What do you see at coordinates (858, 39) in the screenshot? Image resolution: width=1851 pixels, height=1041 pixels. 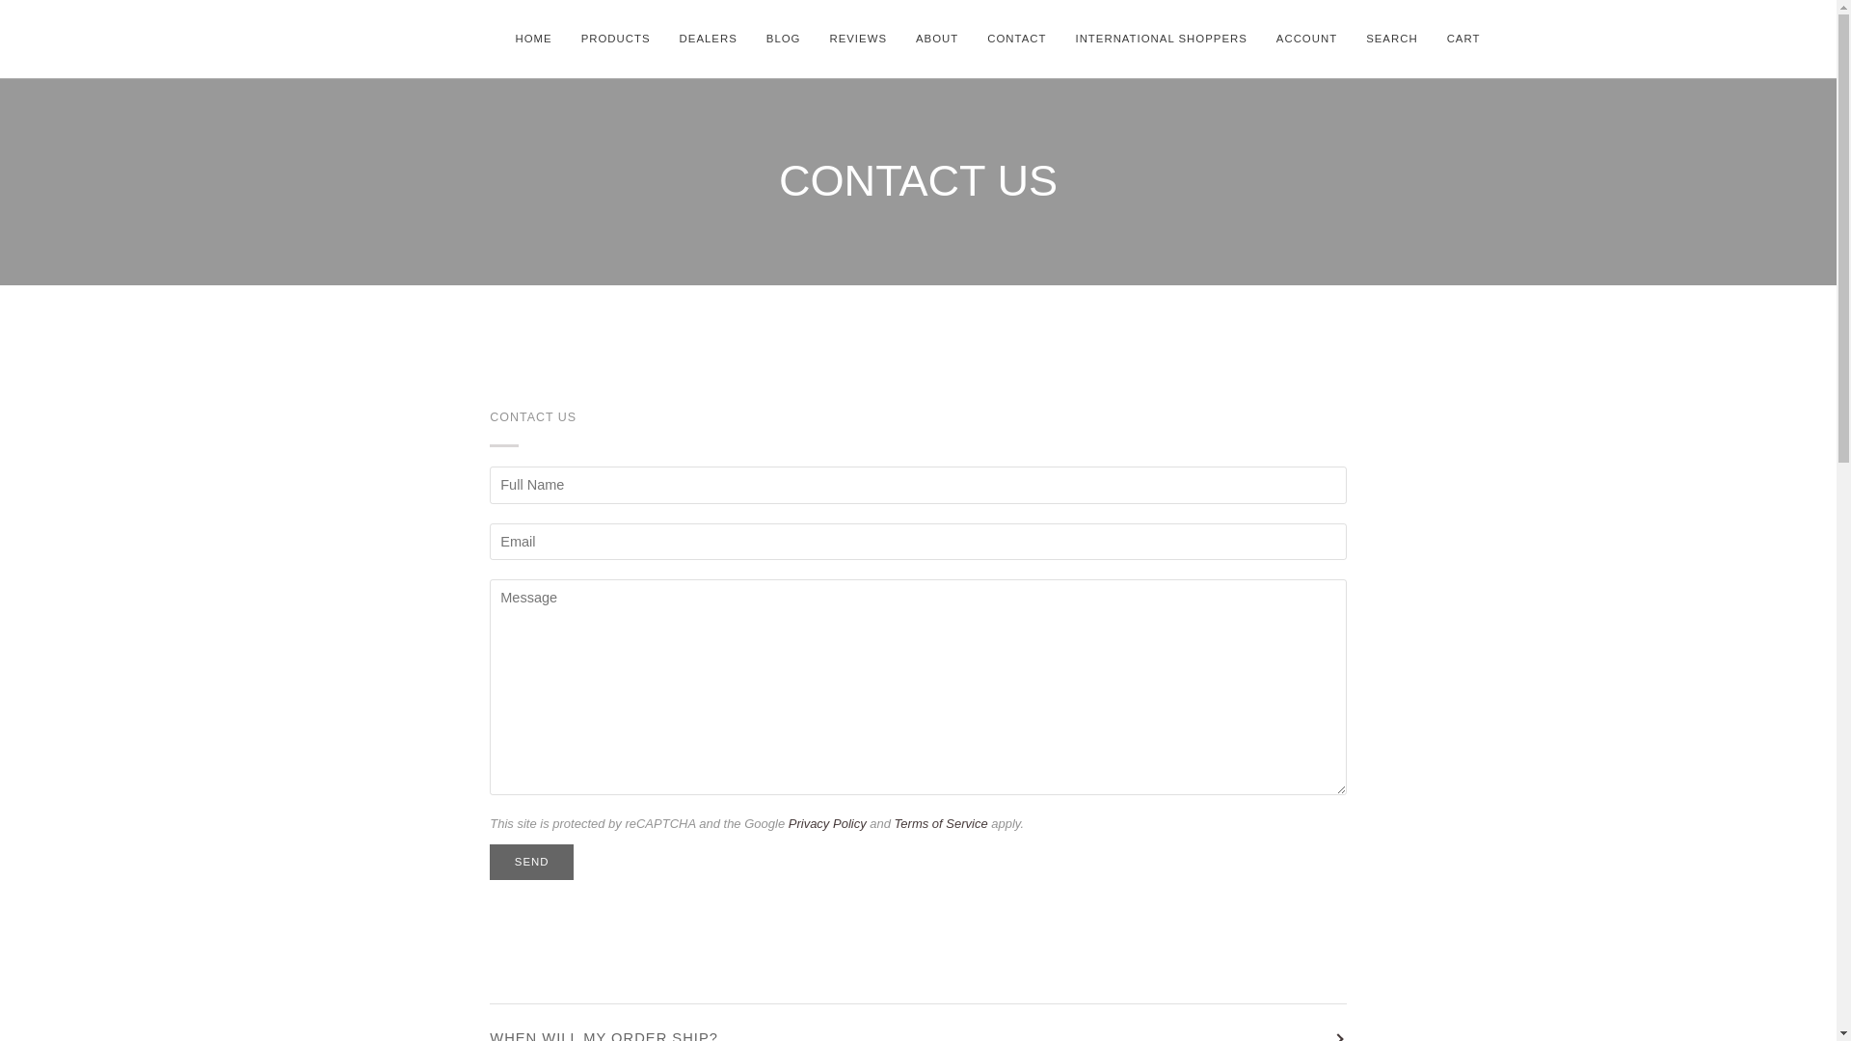 I see `REVIEWS` at bounding box center [858, 39].